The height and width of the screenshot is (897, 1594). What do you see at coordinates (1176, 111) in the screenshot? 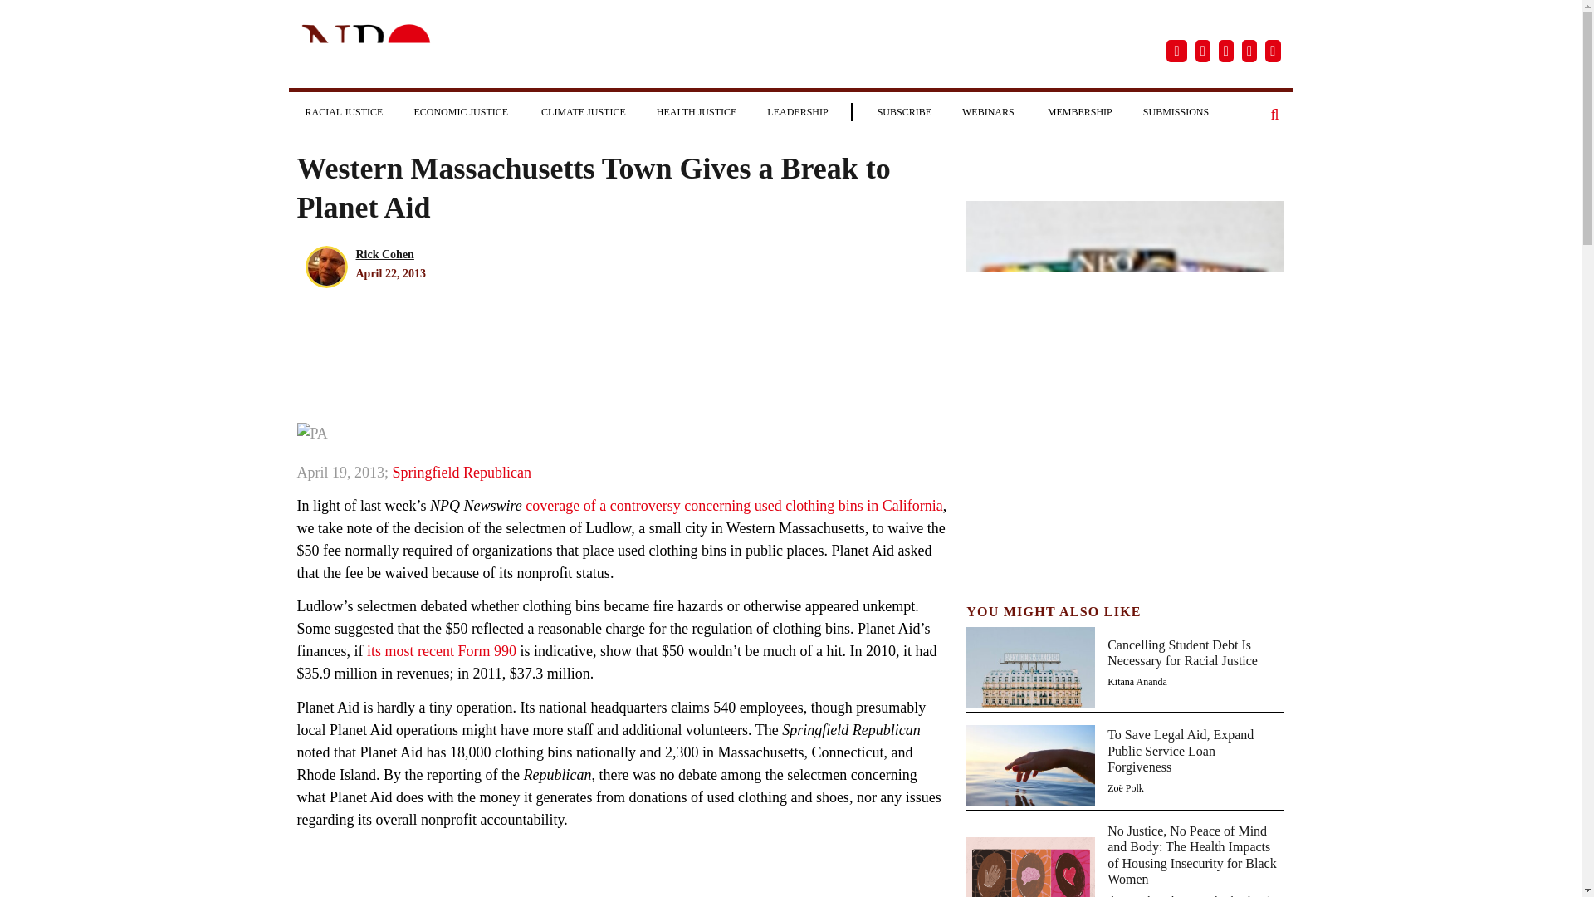
I see `Submissions` at bounding box center [1176, 111].